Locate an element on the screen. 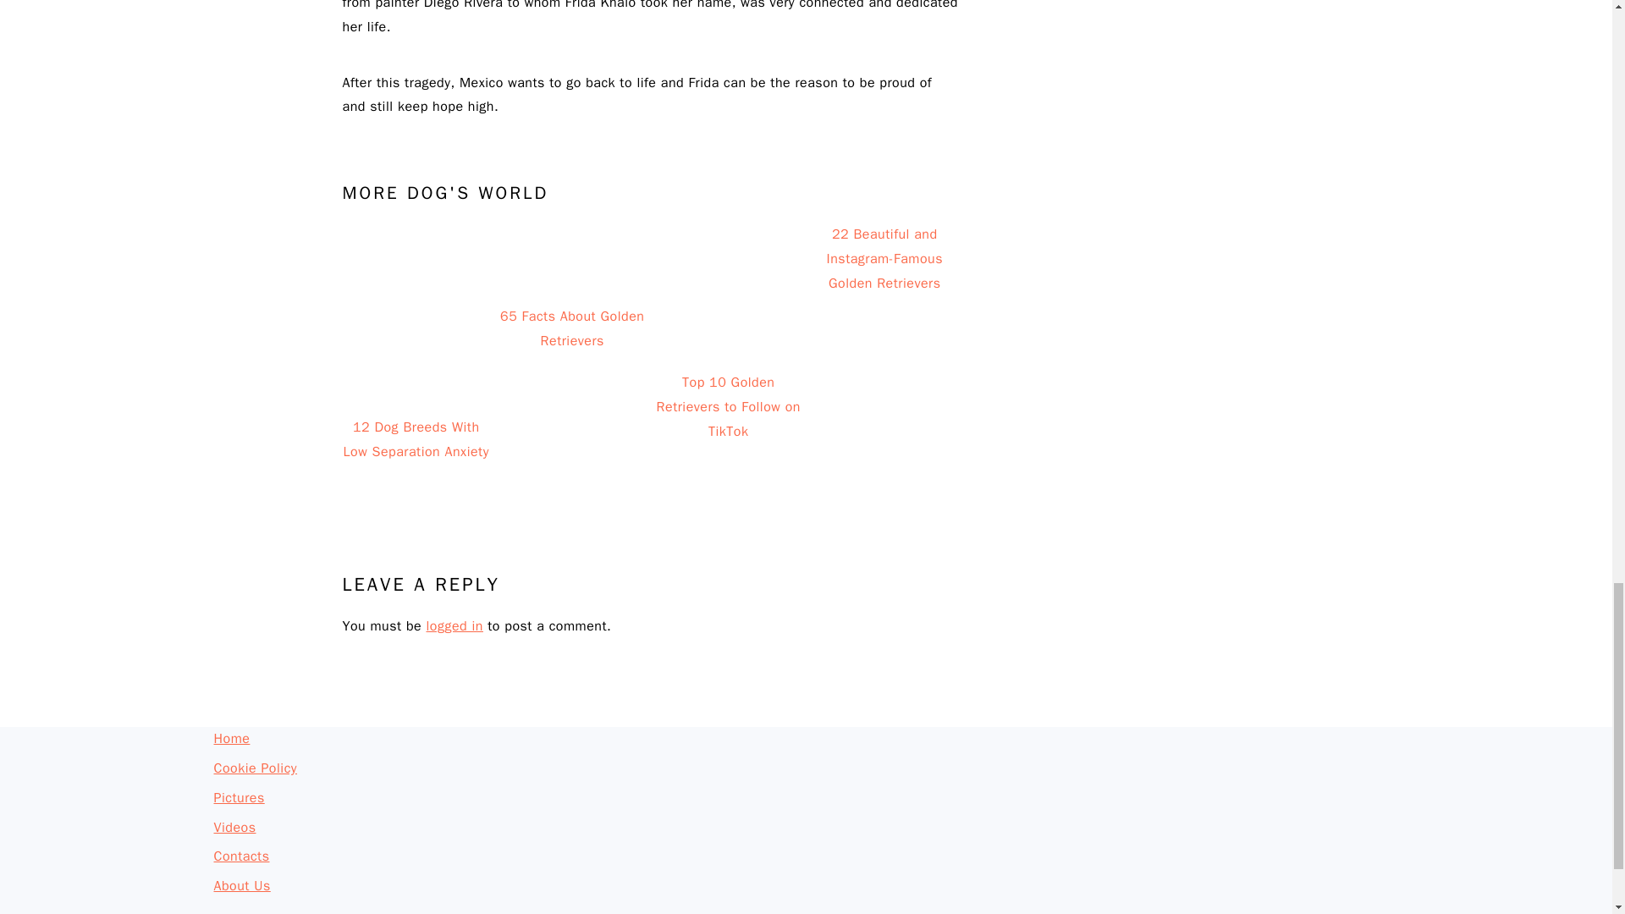 Image resolution: width=1625 pixels, height=914 pixels. 65 Facts About Golden Retrievers is located at coordinates (572, 344).